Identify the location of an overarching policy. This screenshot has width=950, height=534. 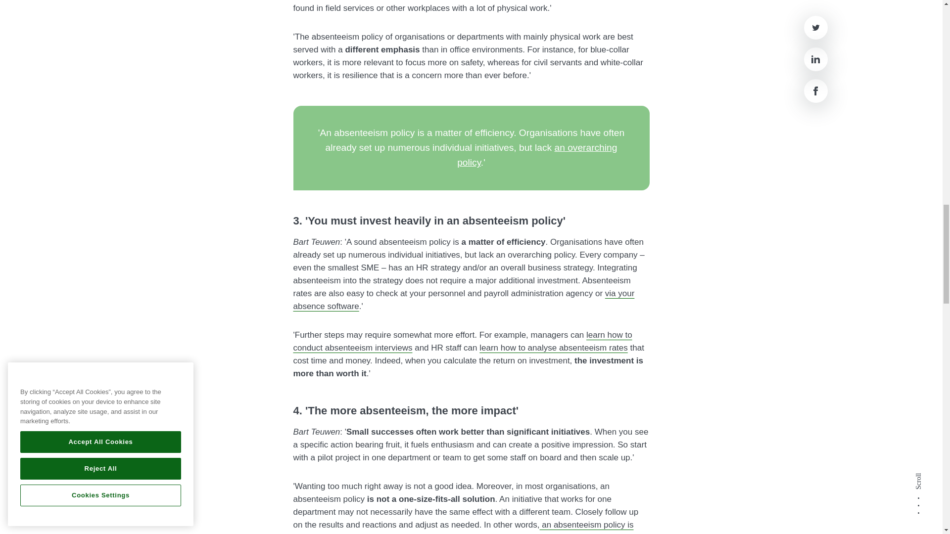
(536, 155).